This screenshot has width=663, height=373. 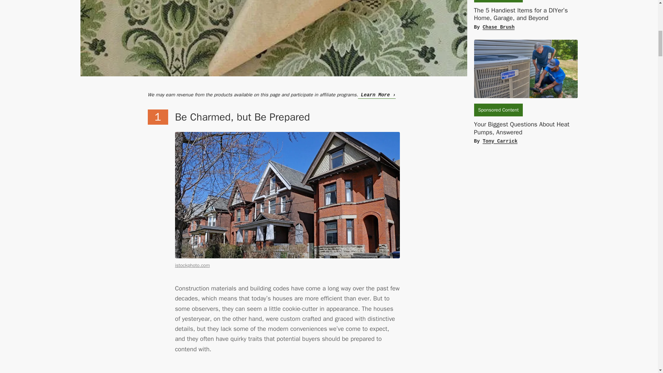 I want to click on istockphoto.com, so click(x=192, y=265).